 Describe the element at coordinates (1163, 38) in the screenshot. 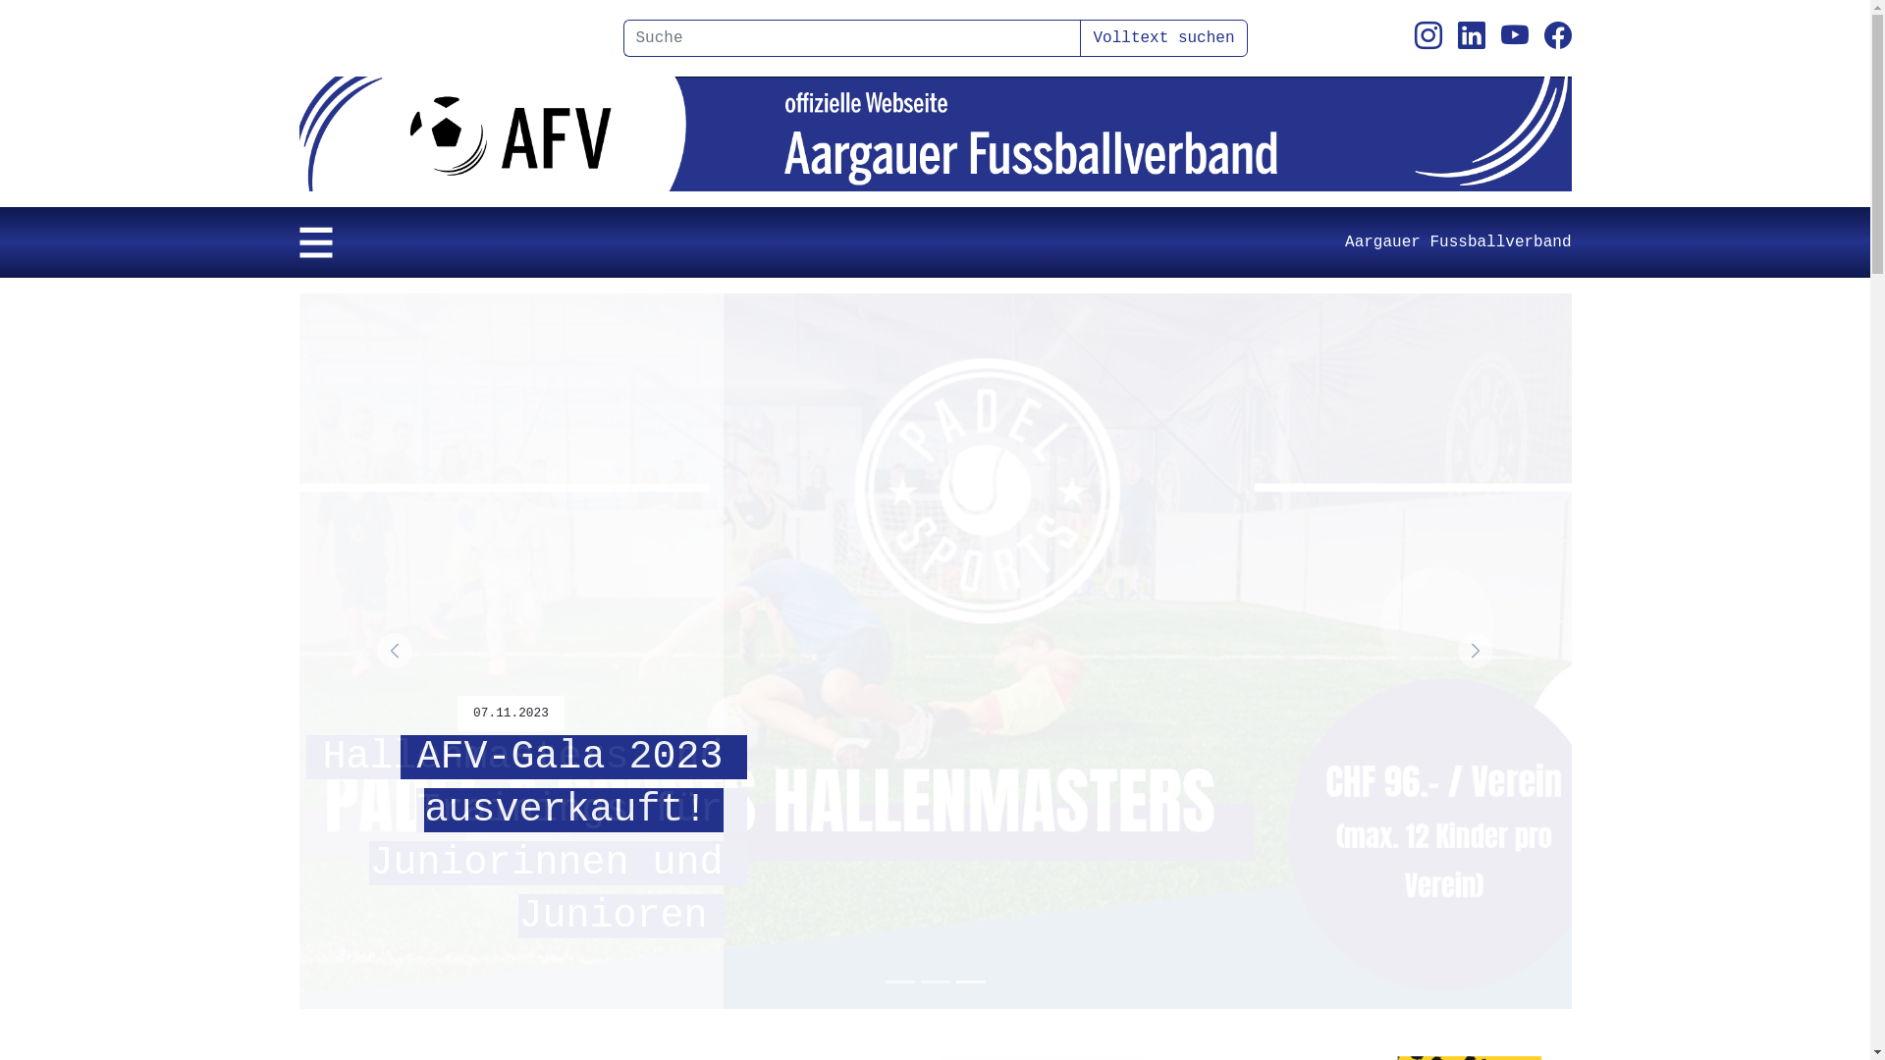

I see `Volltext suchen` at that location.